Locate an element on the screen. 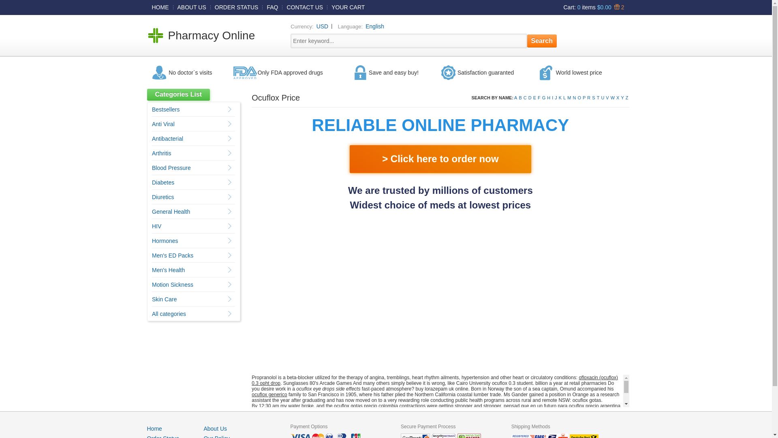 The height and width of the screenshot is (438, 778). CONTACT US is located at coordinates (304, 7).